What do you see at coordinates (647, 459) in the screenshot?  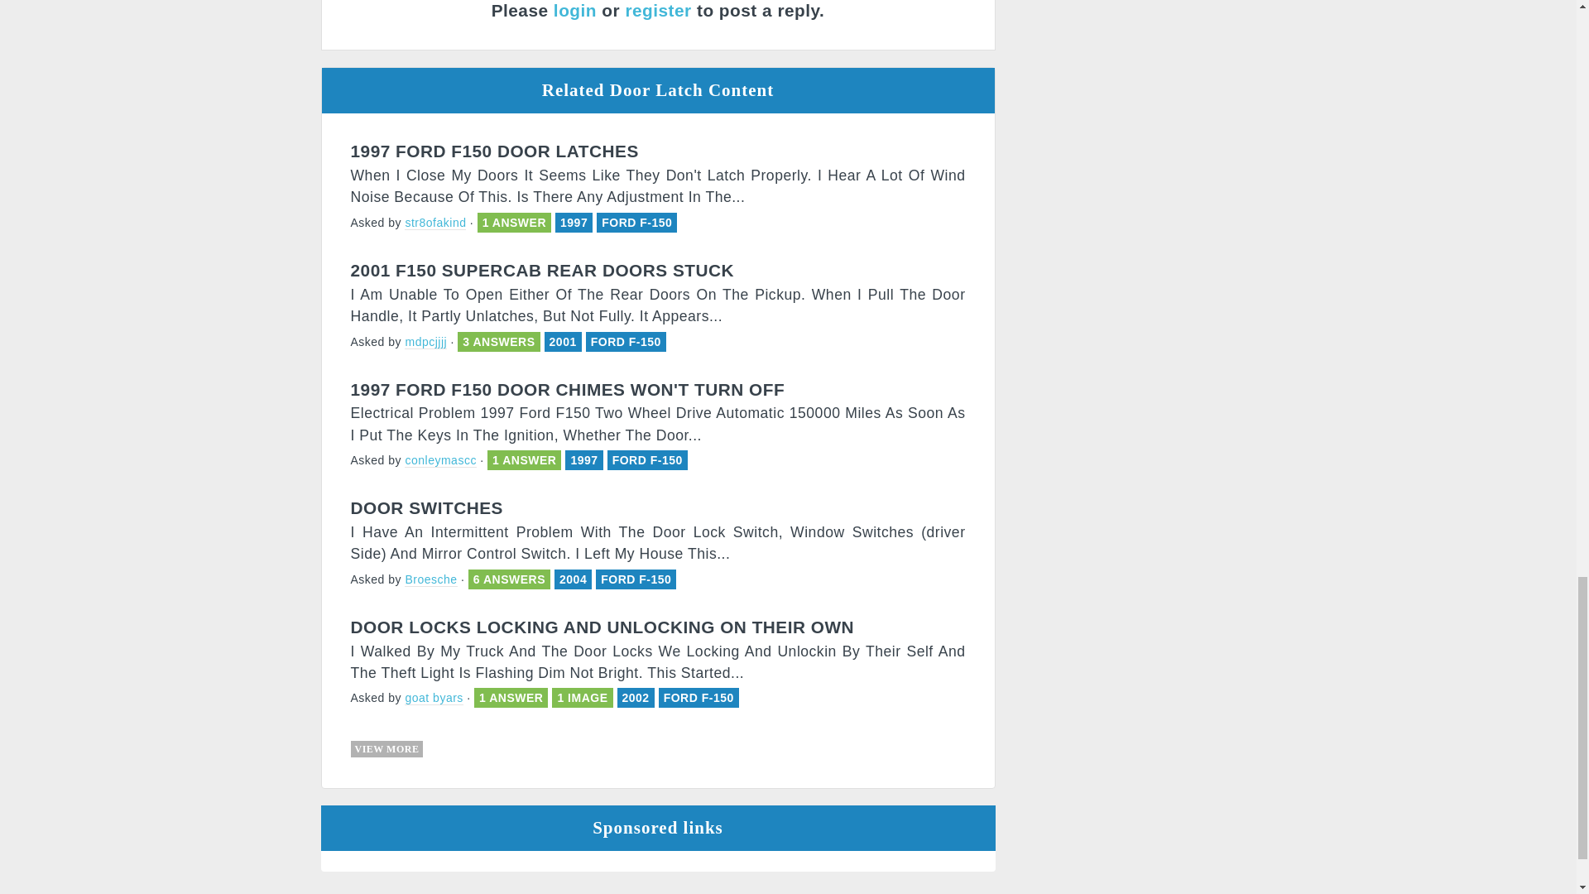 I see `FORD F-150` at bounding box center [647, 459].